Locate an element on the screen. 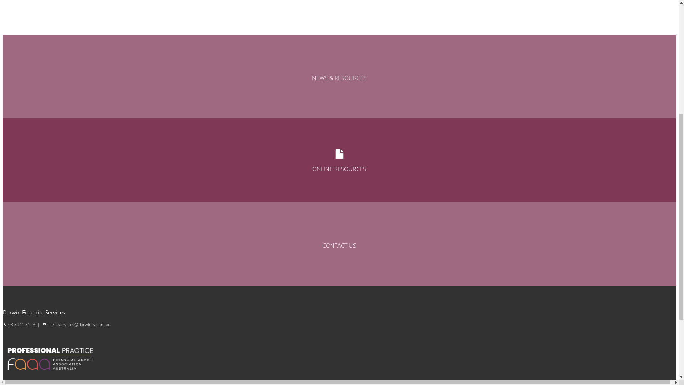 This screenshot has height=385, width=684. Contact us is located at coordinates (523, 185).